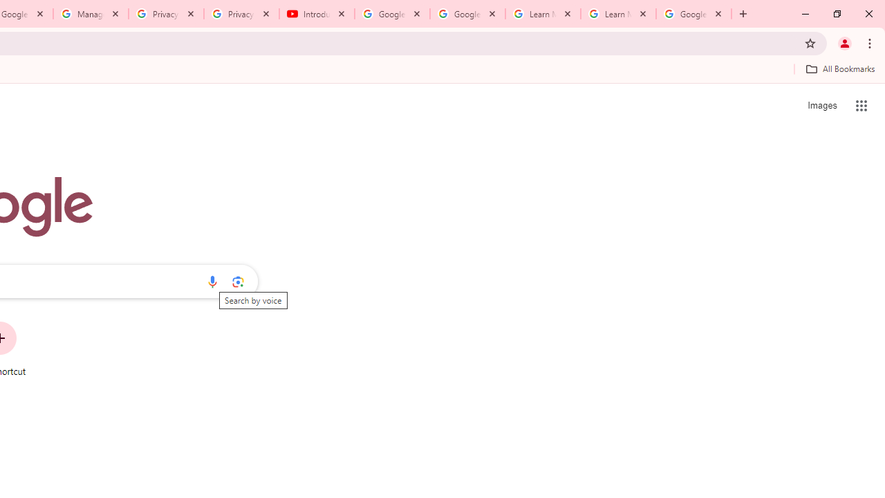 Image resolution: width=885 pixels, height=498 pixels. I want to click on Google Account, so click(693, 14).